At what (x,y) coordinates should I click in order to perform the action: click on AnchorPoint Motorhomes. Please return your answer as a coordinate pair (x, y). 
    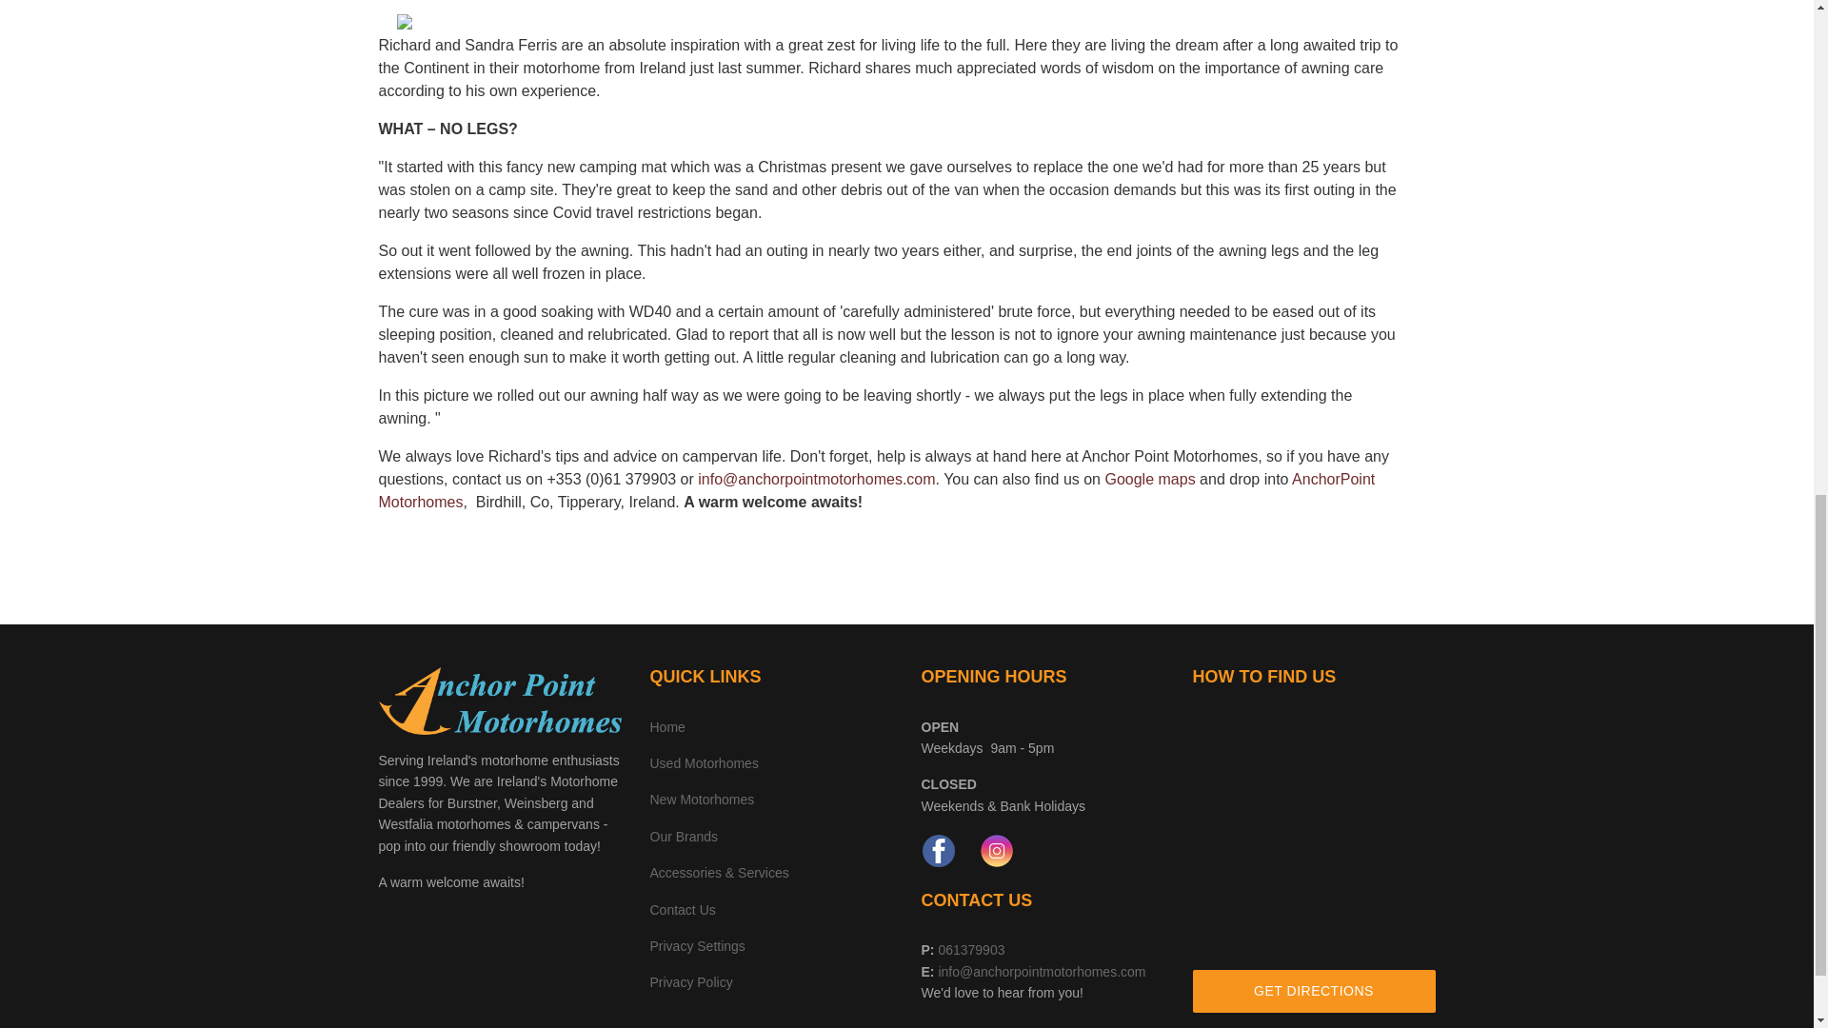
    Looking at the image, I should click on (877, 489).